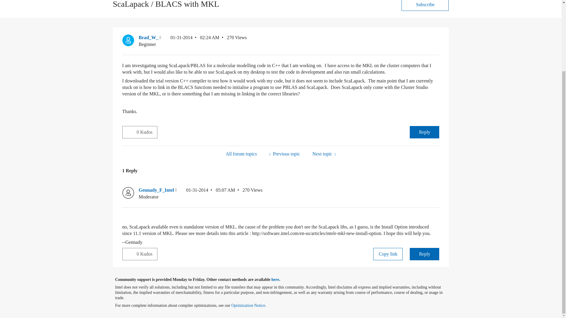 This screenshot has height=318, width=566. I want to click on Posted on, so click(195, 41).